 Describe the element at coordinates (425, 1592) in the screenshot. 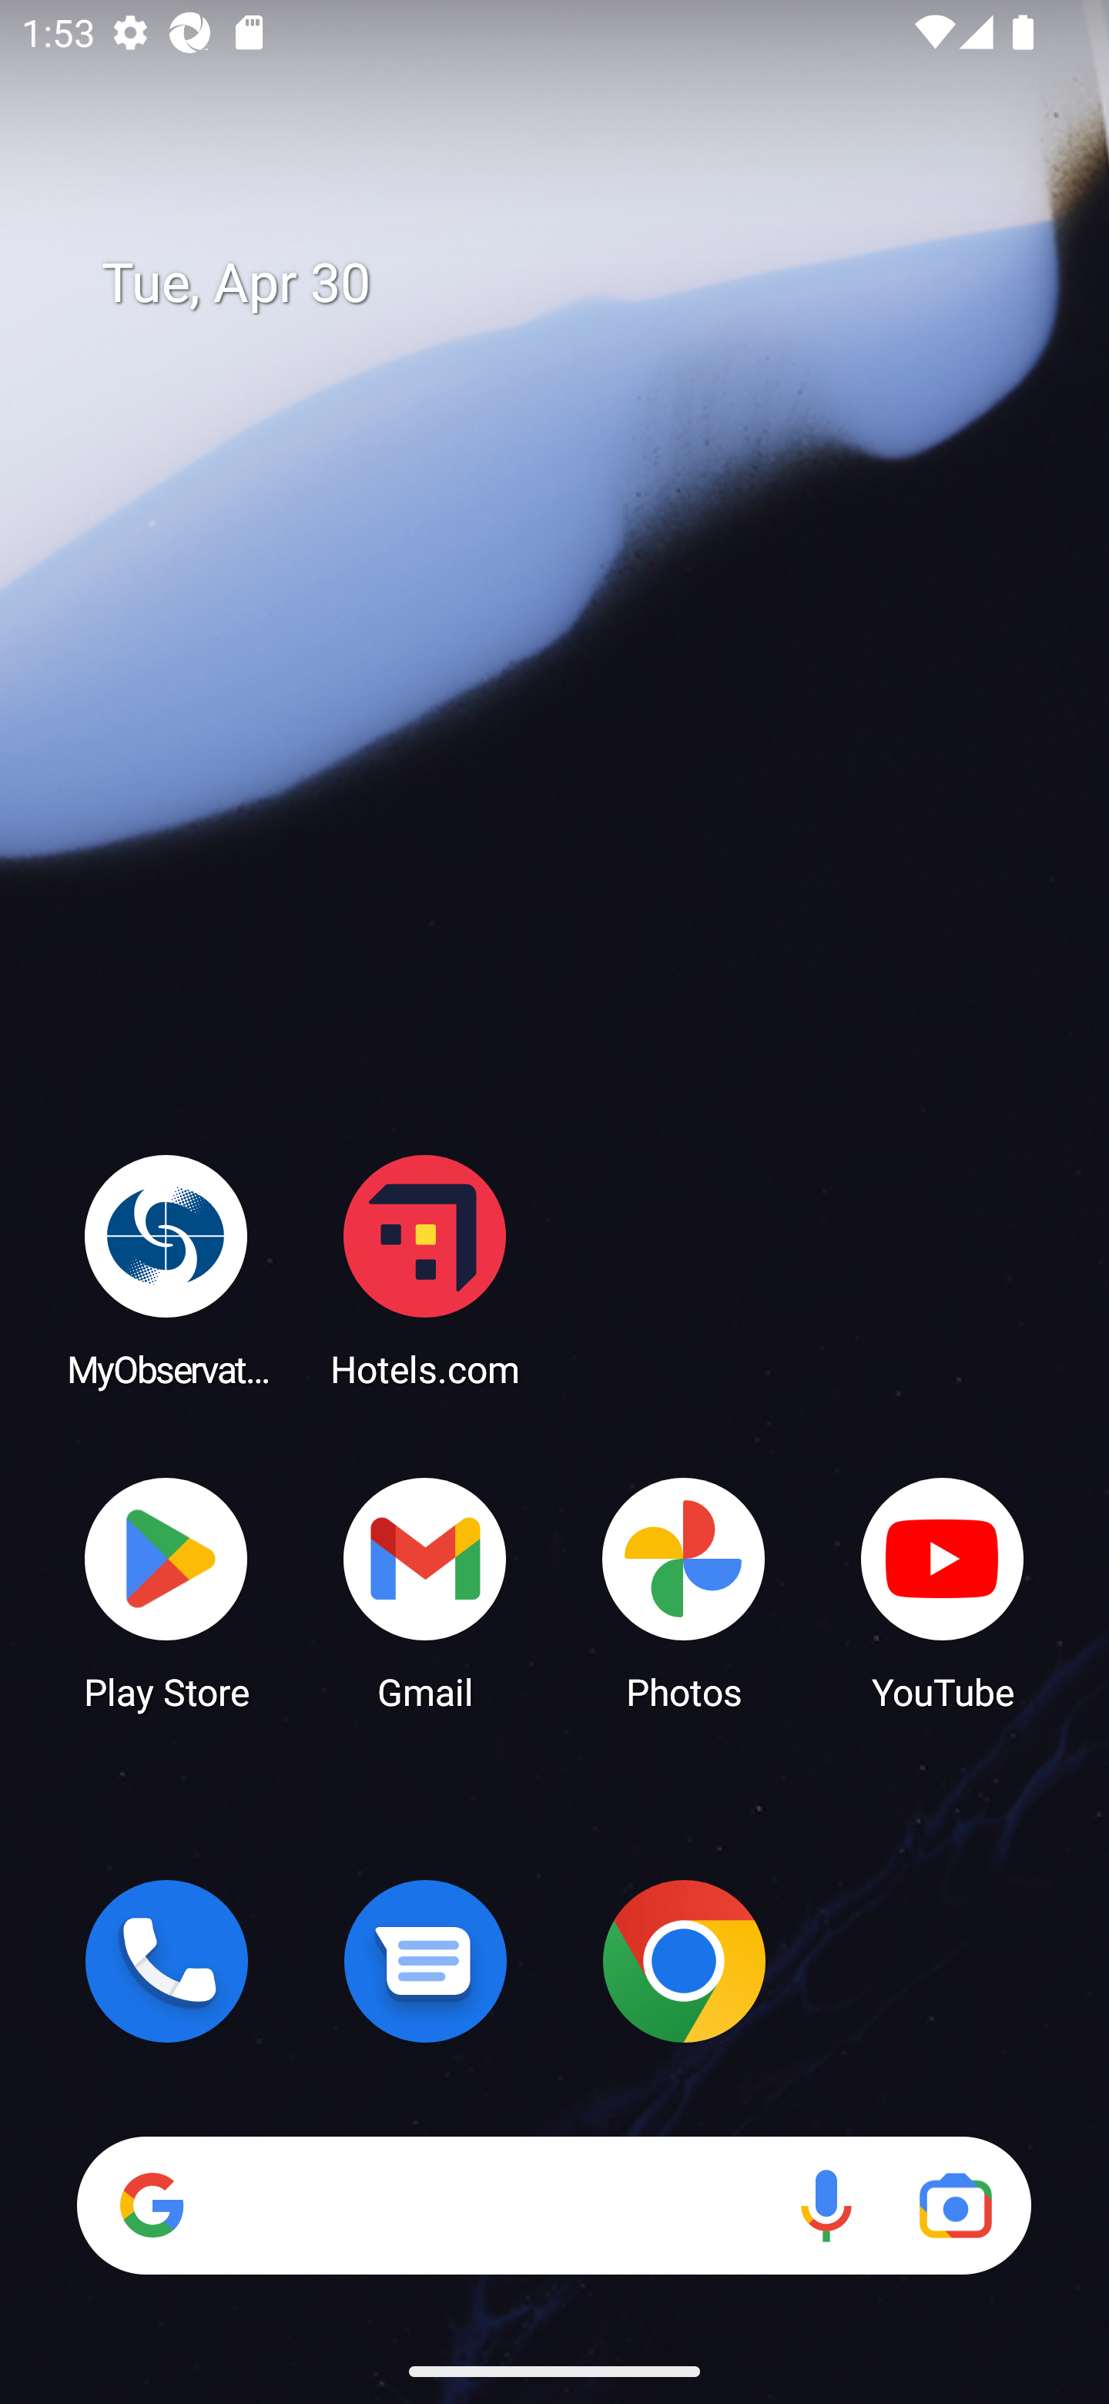

I see `Gmail` at that location.